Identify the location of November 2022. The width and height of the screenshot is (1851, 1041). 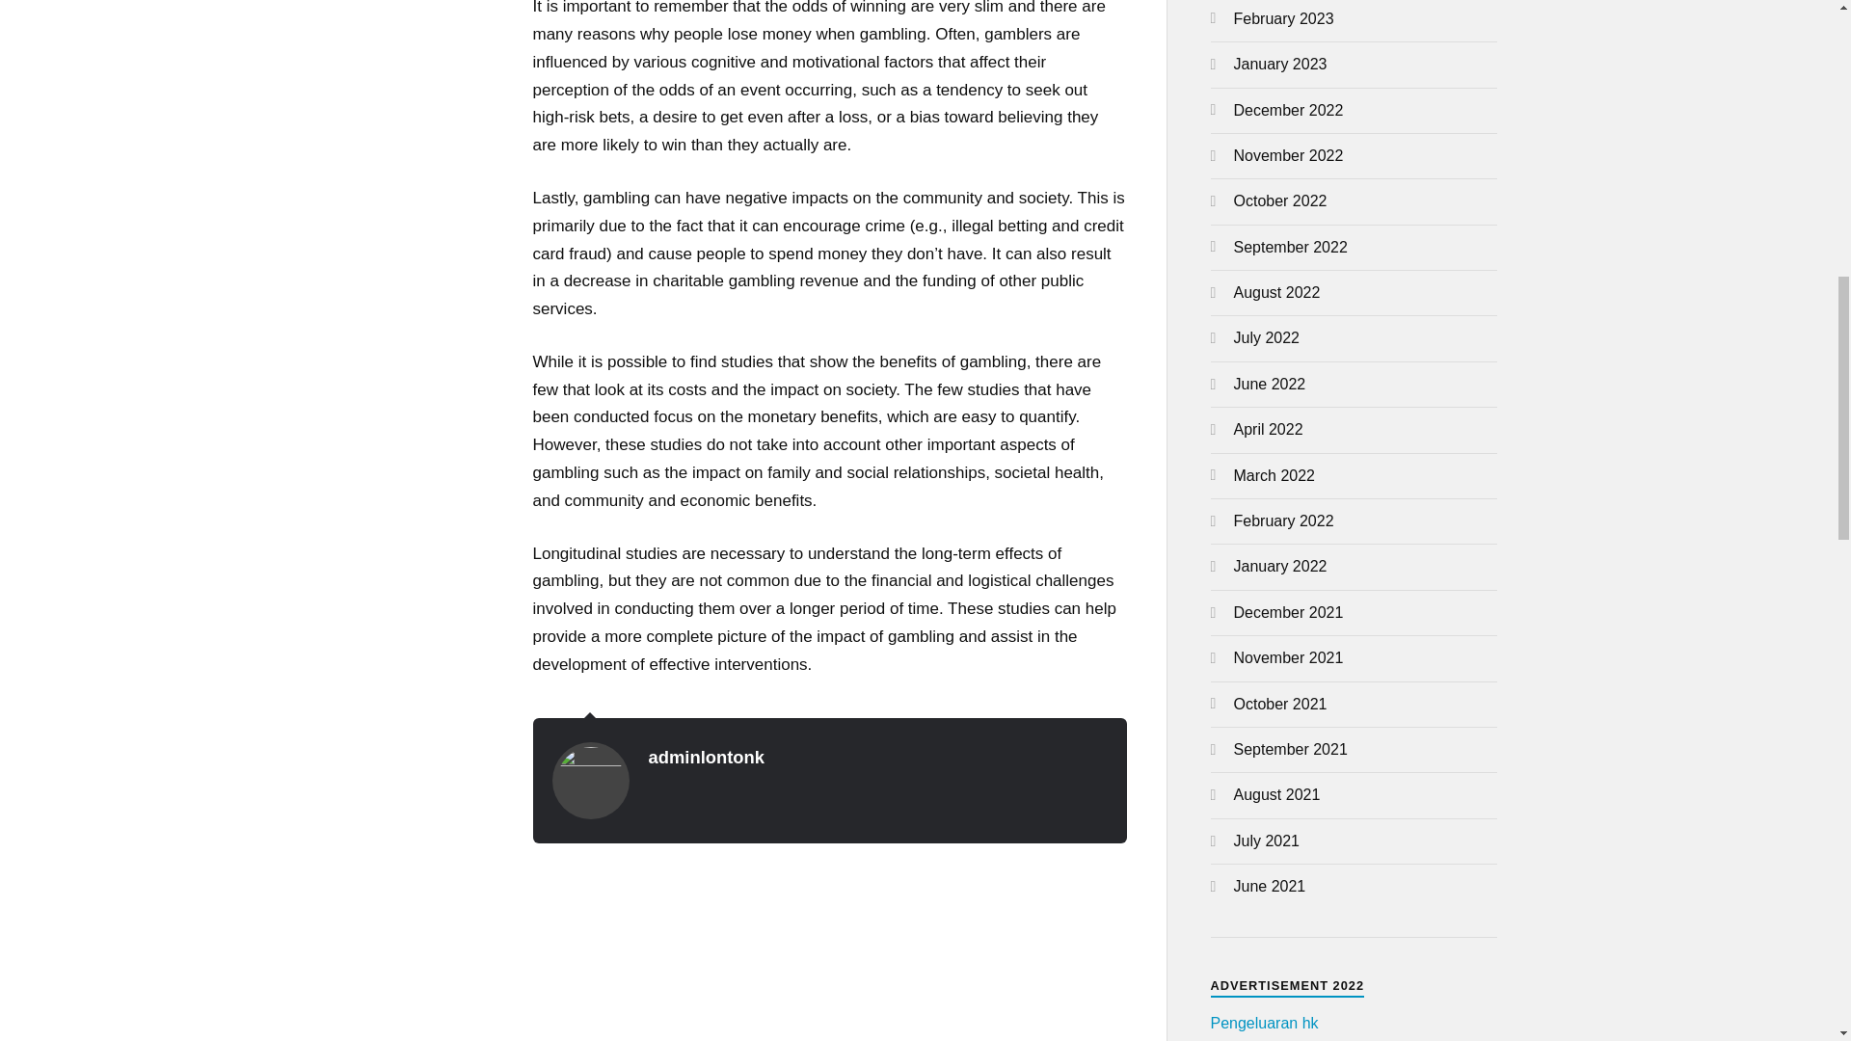
(1288, 155).